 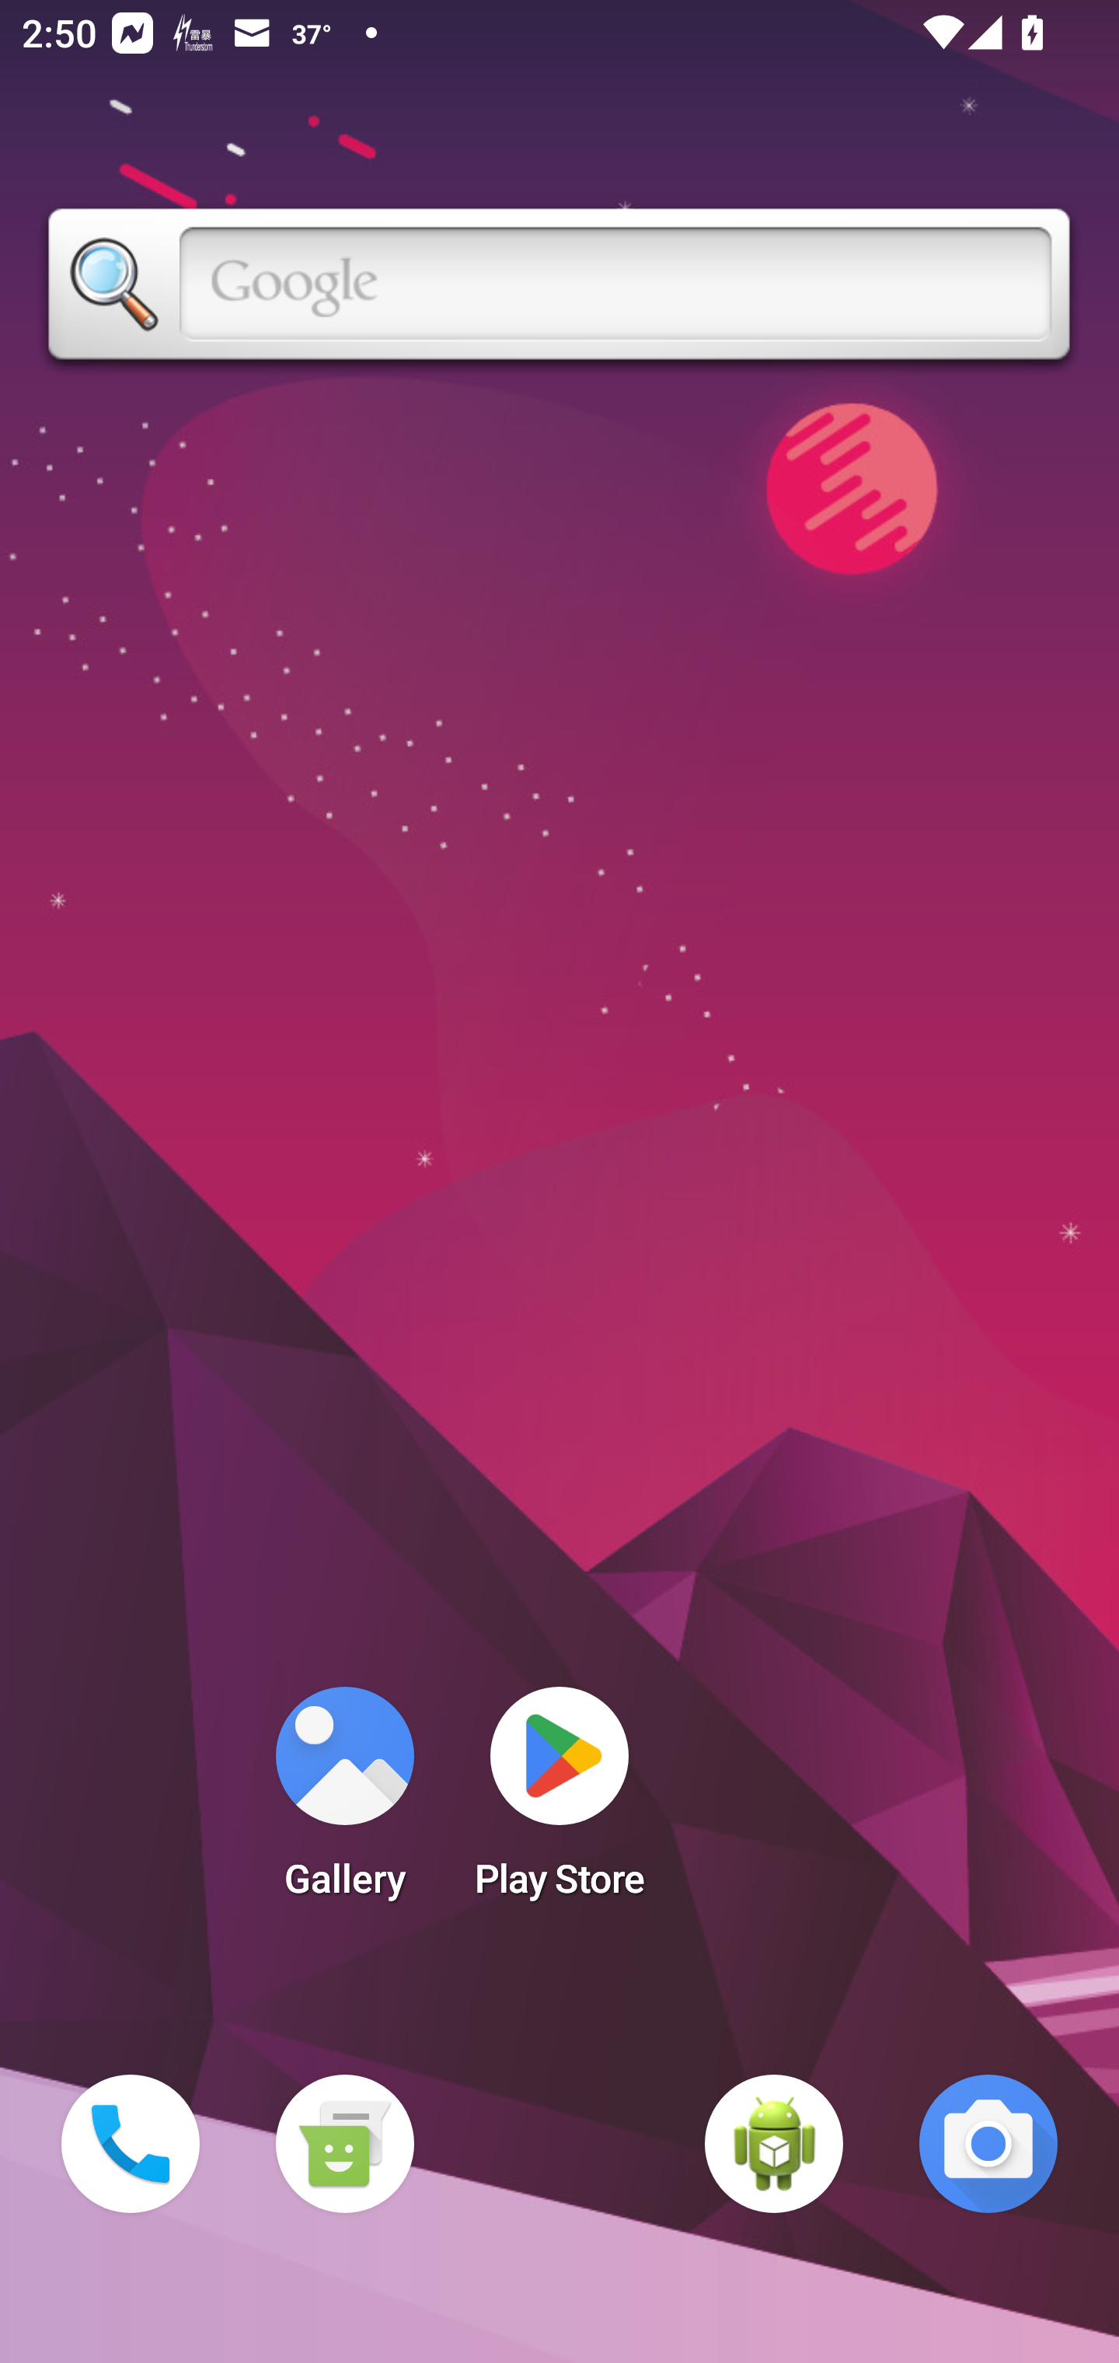 What do you see at coordinates (344, 1802) in the screenshot?
I see `Gallery` at bounding box center [344, 1802].